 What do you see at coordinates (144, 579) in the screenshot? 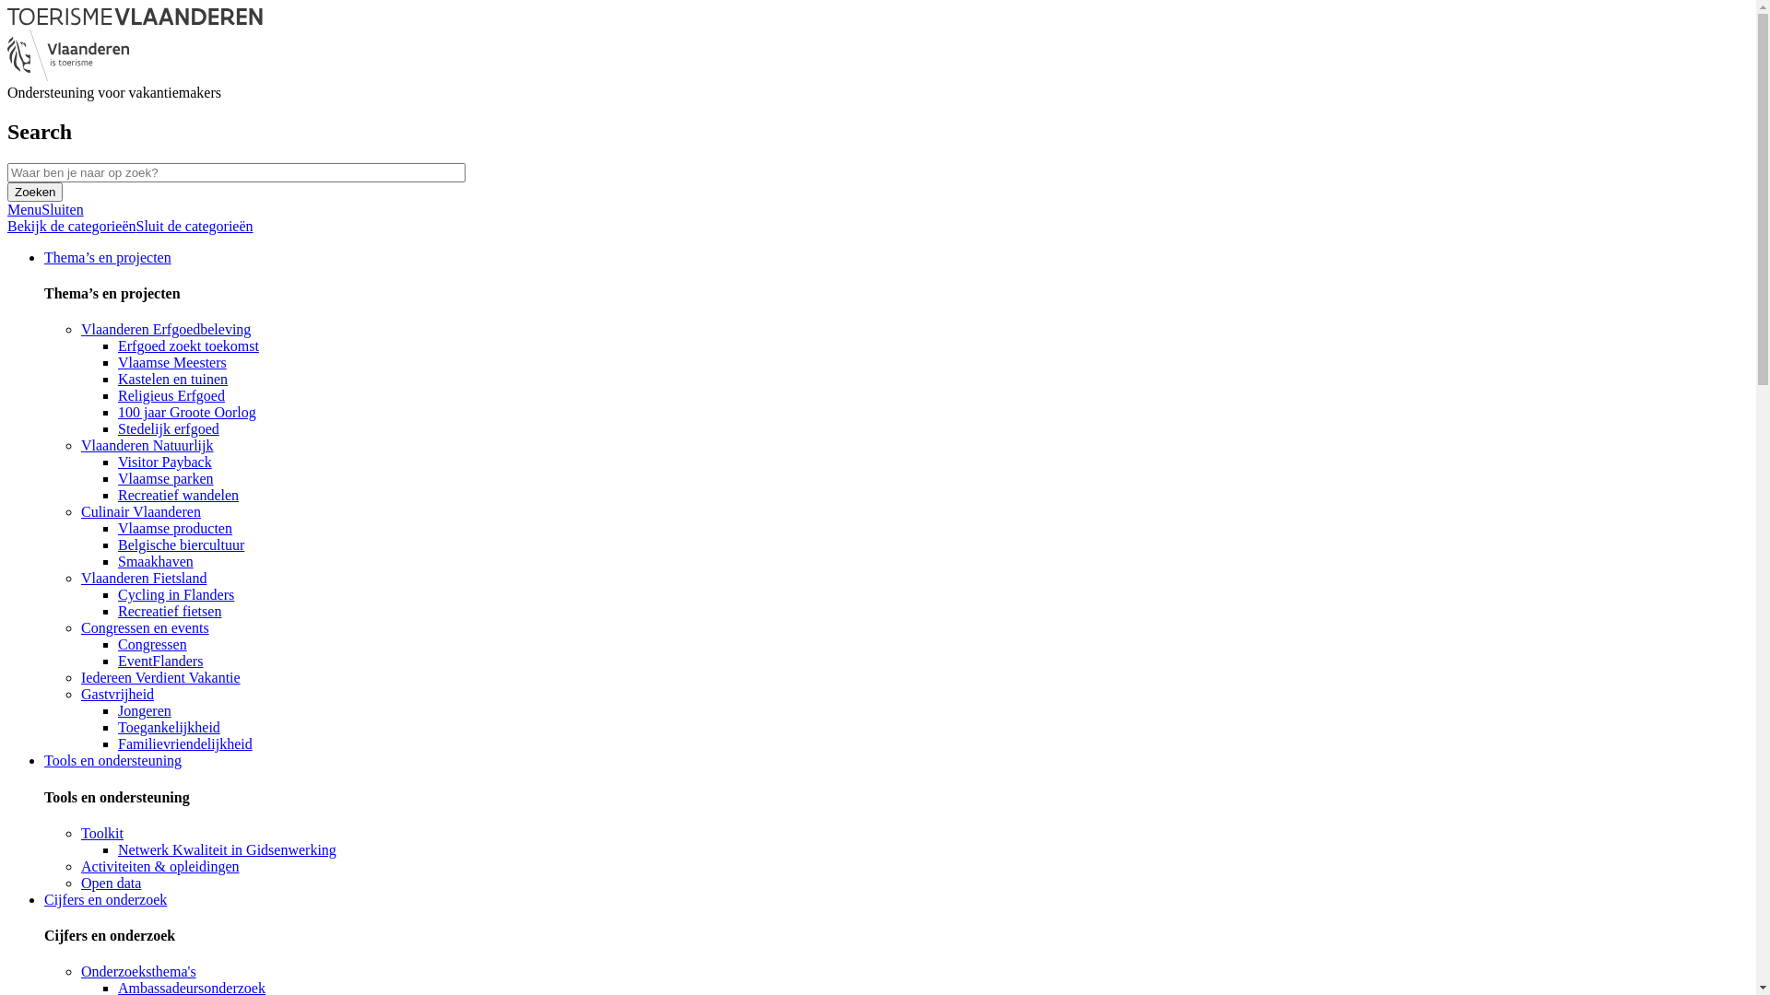
I see `Vlaanderen Fietsland` at bounding box center [144, 579].